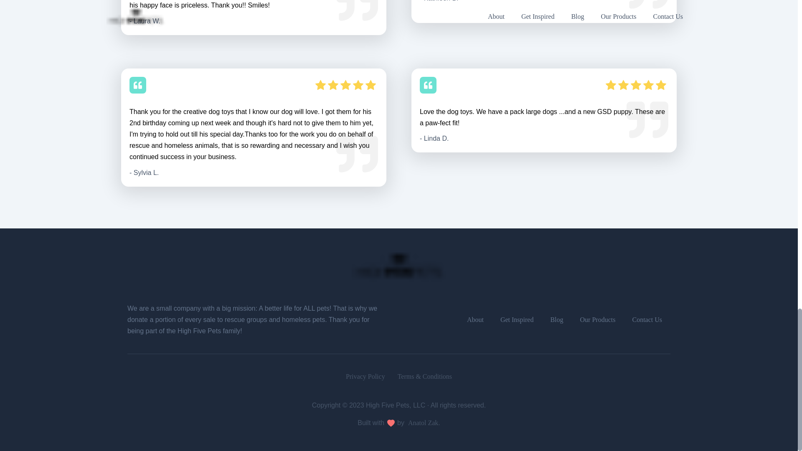 The height and width of the screenshot is (451, 802). What do you see at coordinates (423, 423) in the screenshot?
I see `Anatol Zak` at bounding box center [423, 423].